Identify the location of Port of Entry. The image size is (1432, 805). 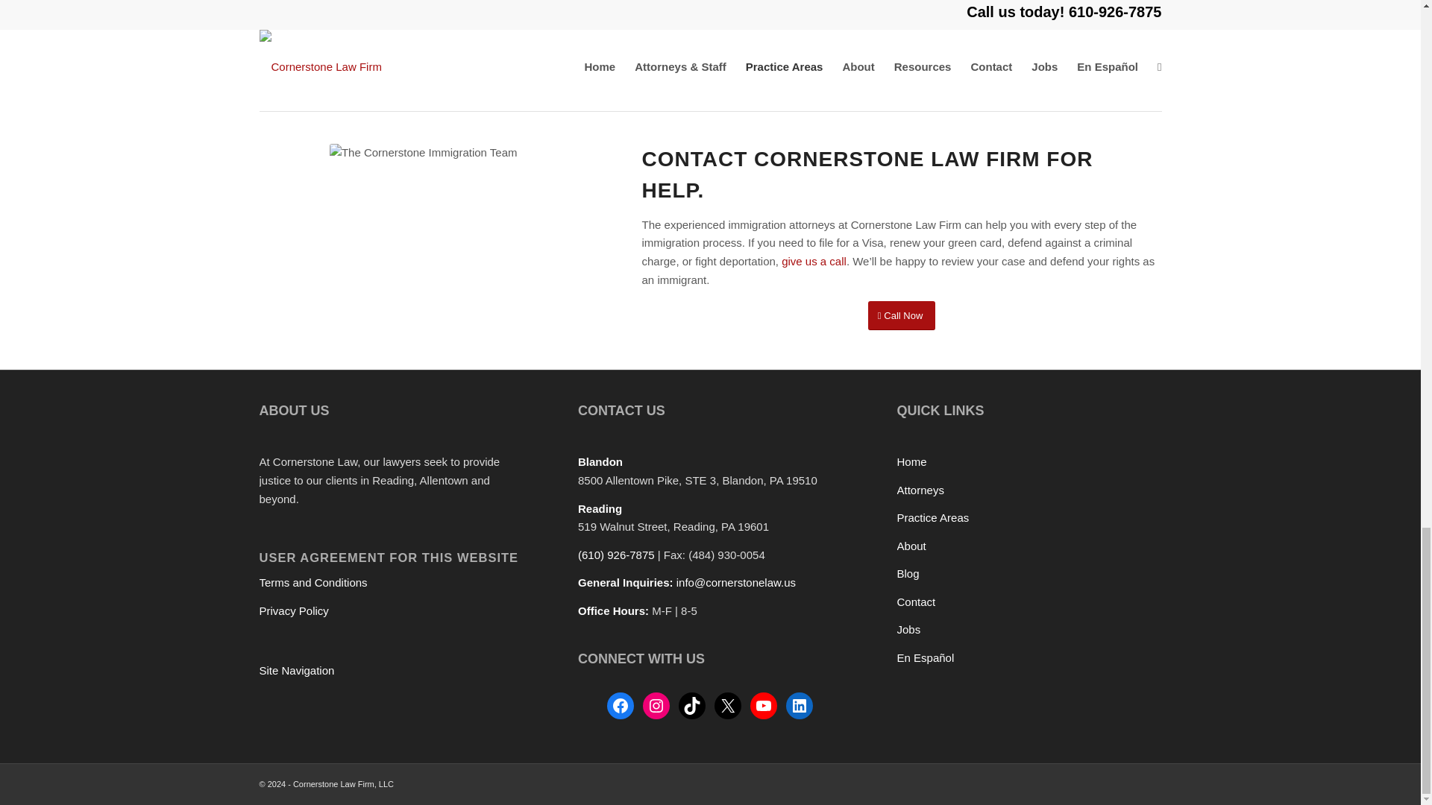
(351, 40).